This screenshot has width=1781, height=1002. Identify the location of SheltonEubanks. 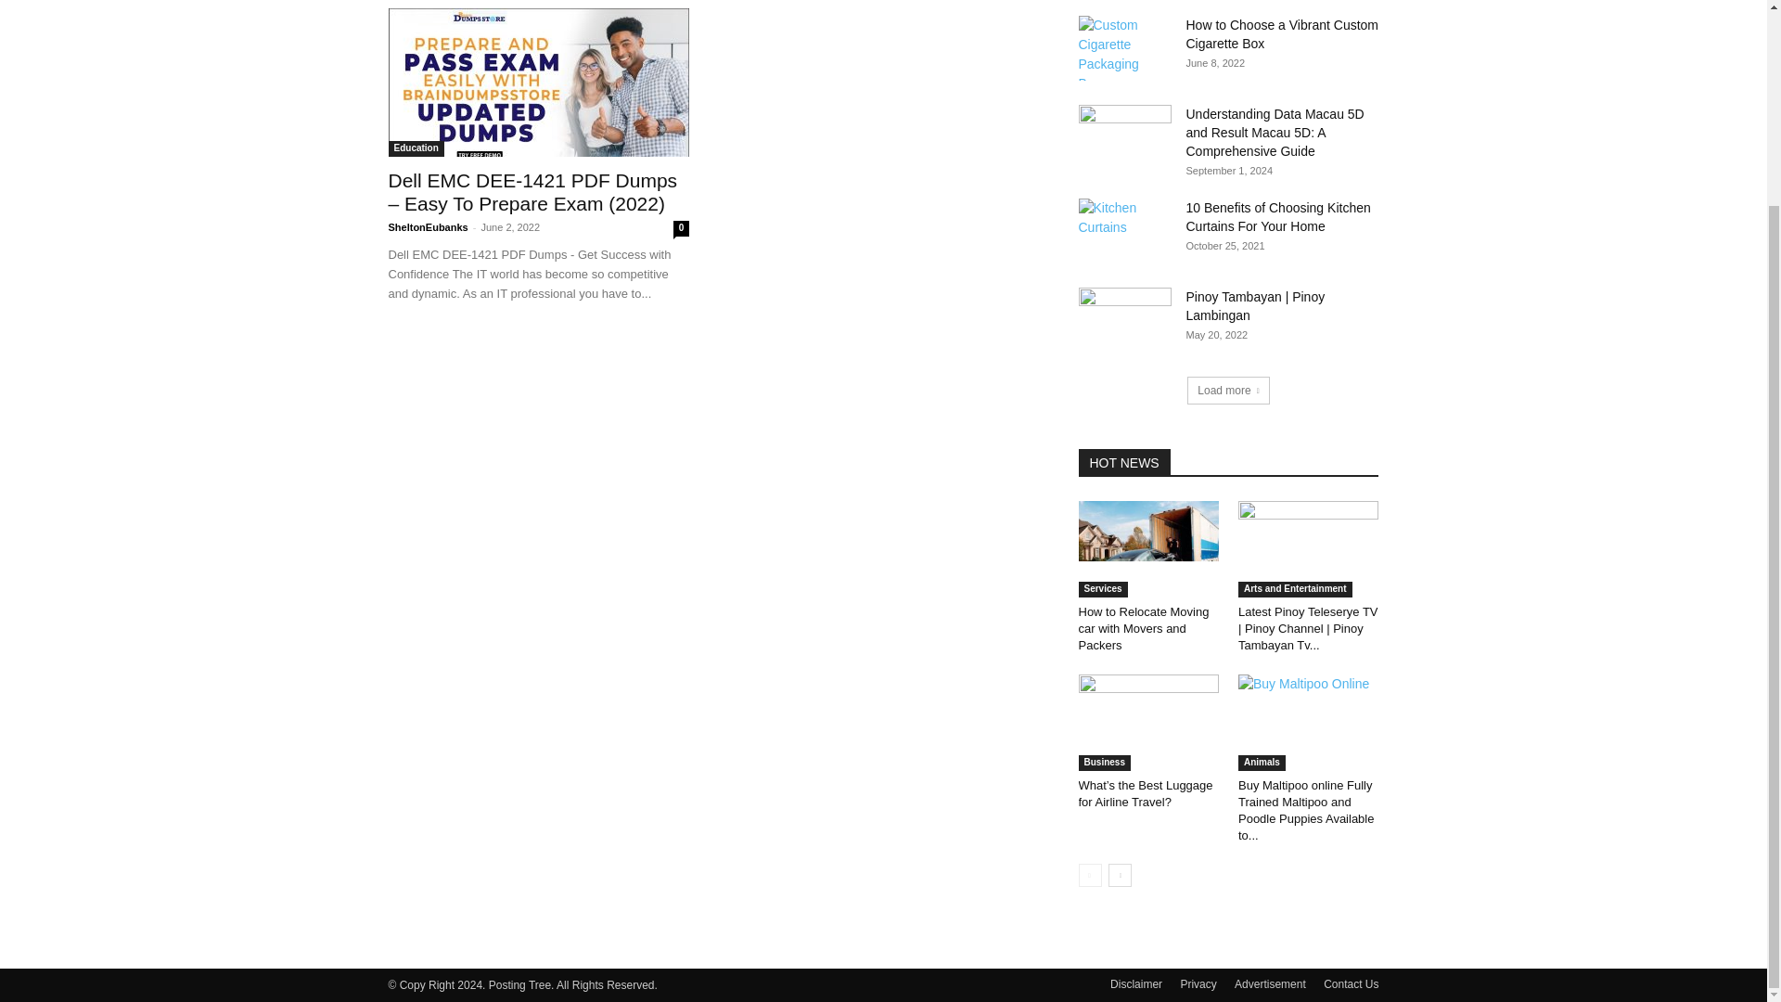
(427, 226).